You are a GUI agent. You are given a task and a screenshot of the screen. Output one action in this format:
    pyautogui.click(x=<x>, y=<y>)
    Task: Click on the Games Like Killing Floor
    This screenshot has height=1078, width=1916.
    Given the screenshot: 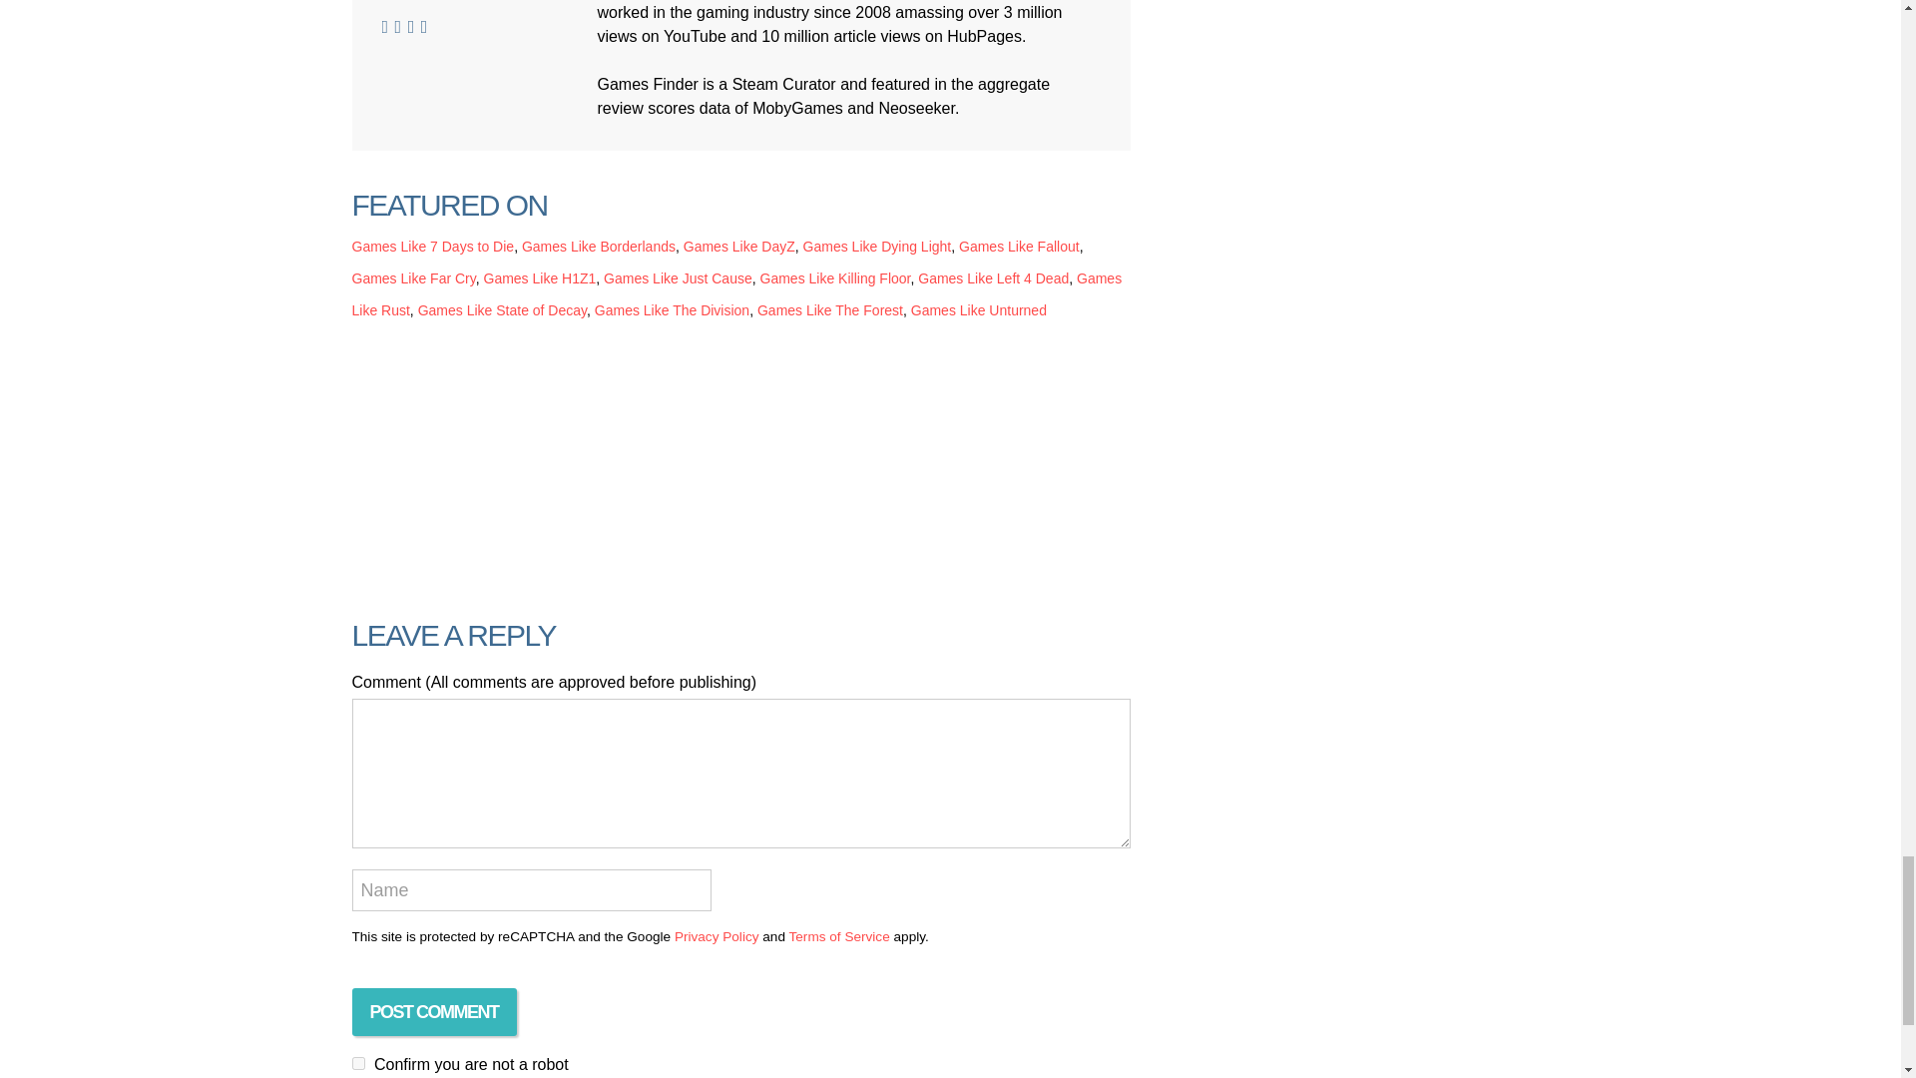 What is the action you would take?
    pyautogui.click(x=836, y=278)
    